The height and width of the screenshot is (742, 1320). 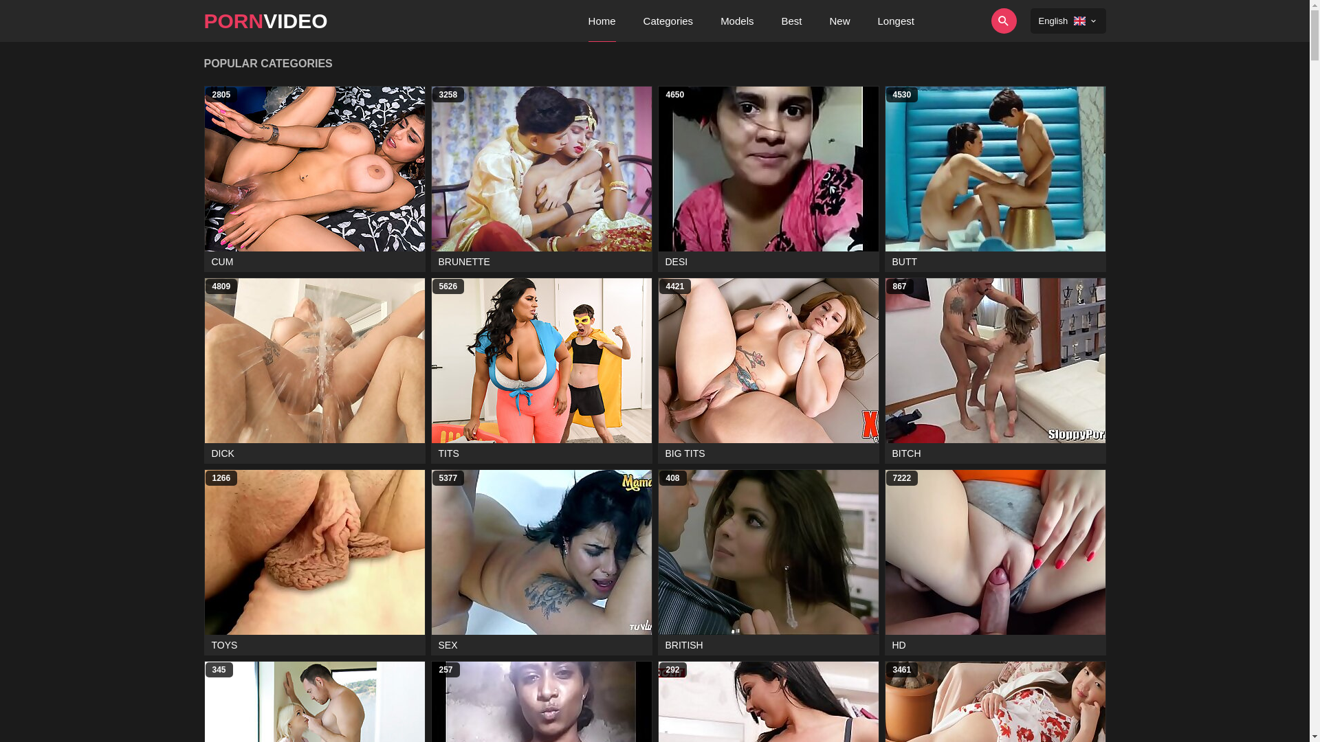 What do you see at coordinates (265, 21) in the screenshot?
I see `PORNVIDEO` at bounding box center [265, 21].